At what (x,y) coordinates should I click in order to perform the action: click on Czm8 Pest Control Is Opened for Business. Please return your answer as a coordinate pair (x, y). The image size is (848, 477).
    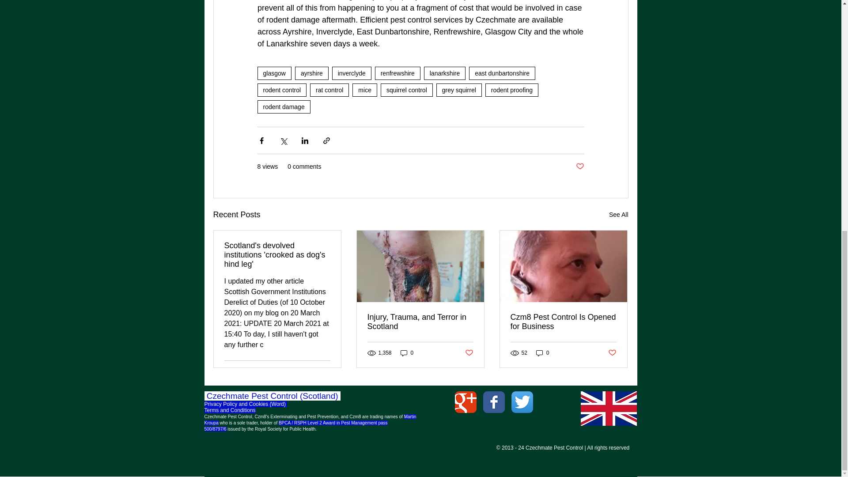
    Looking at the image, I should click on (563, 322).